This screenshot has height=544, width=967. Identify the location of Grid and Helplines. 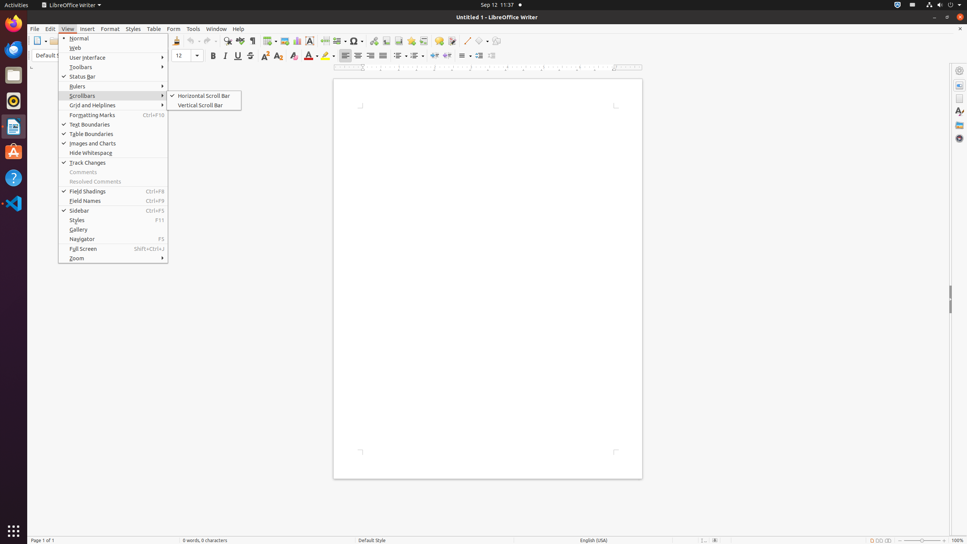
(113, 105).